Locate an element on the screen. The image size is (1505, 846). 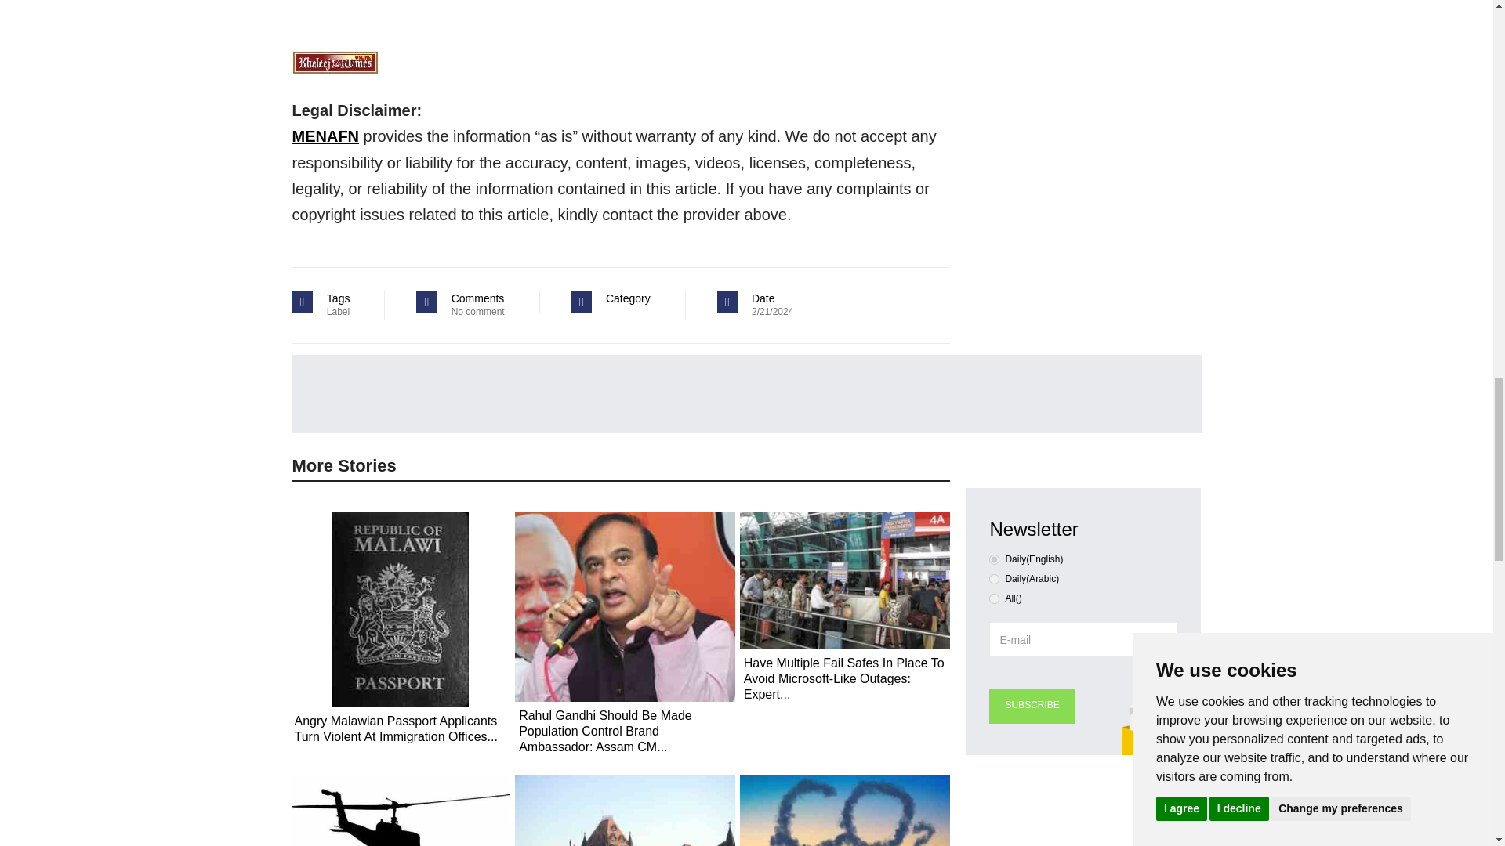
Subscribe is located at coordinates (1032, 707).